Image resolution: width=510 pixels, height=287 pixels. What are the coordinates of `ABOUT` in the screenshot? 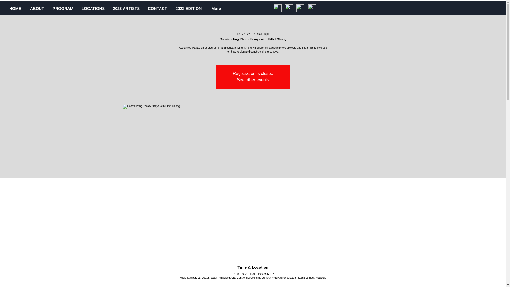 It's located at (37, 9).